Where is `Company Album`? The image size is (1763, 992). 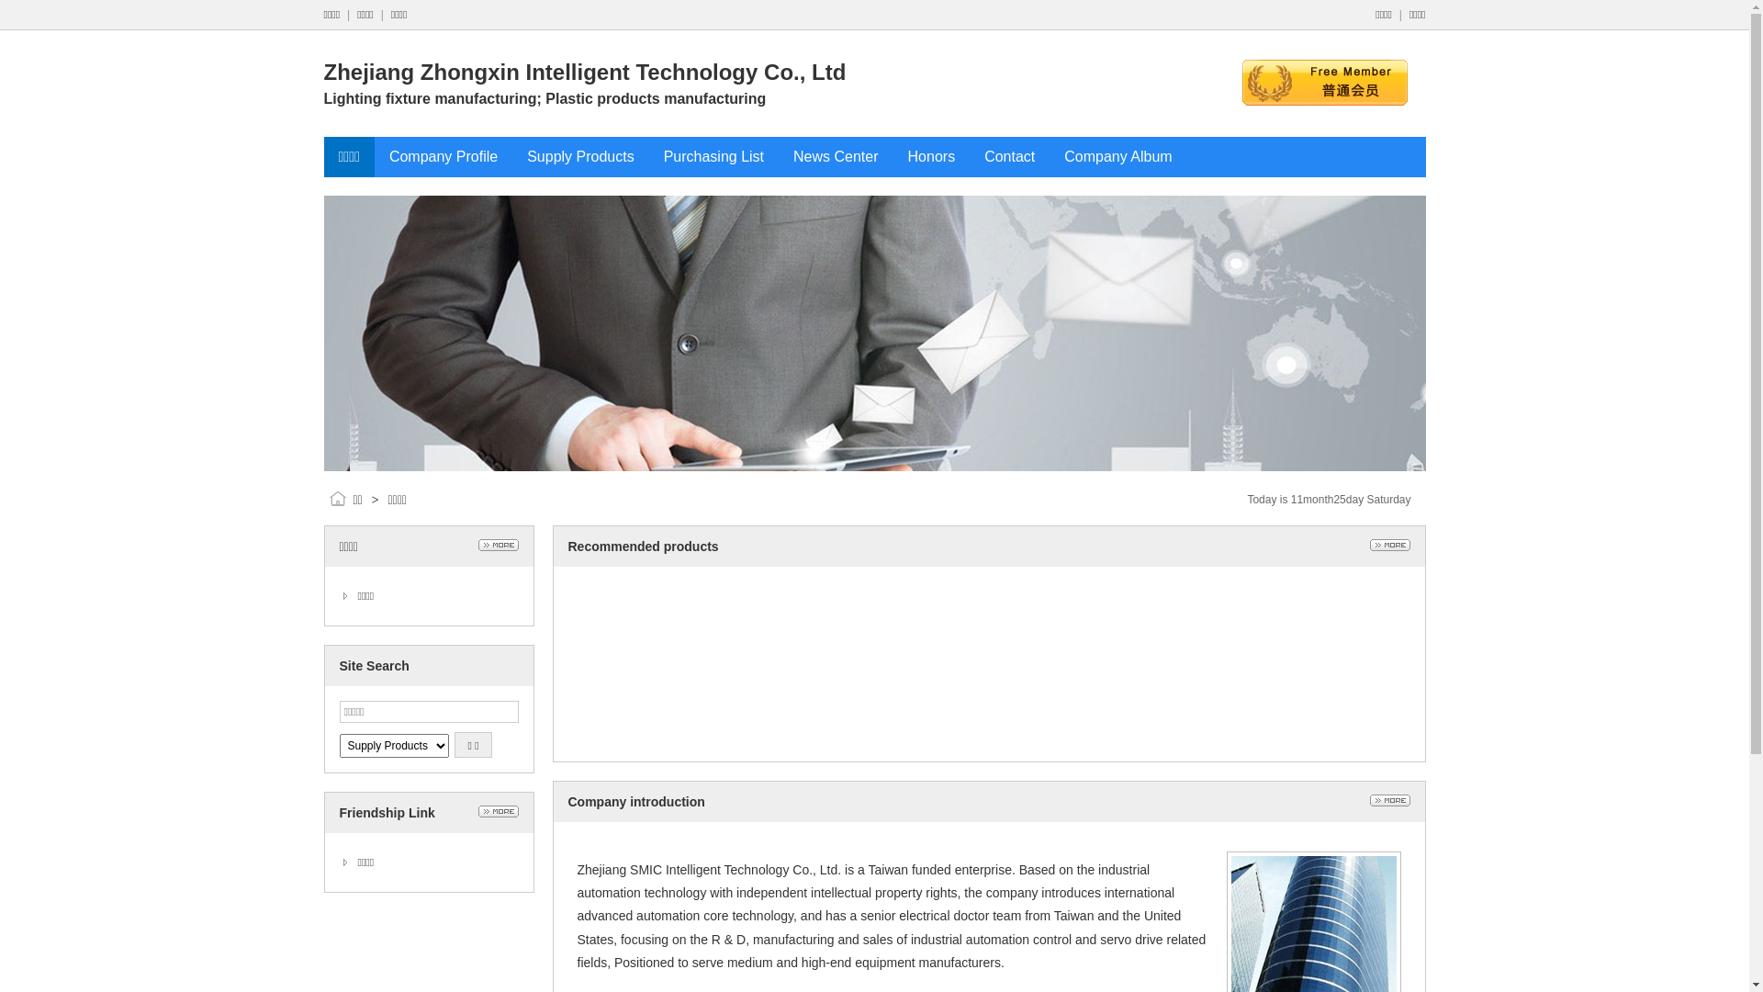
Company Album is located at coordinates (1118, 156).